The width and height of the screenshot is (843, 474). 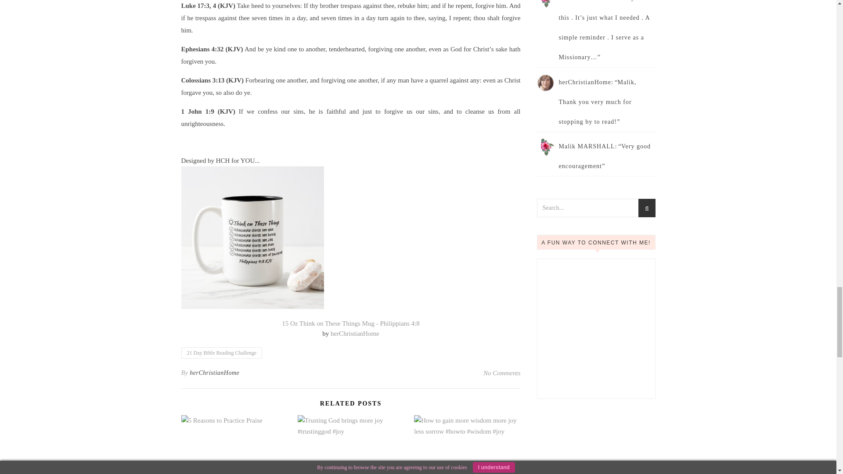 What do you see at coordinates (355, 333) in the screenshot?
I see `herChristianHome` at bounding box center [355, 333].